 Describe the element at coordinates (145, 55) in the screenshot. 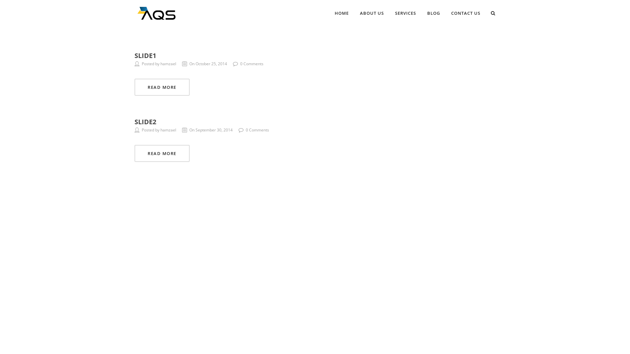

I see `SLIDE1` at that location.